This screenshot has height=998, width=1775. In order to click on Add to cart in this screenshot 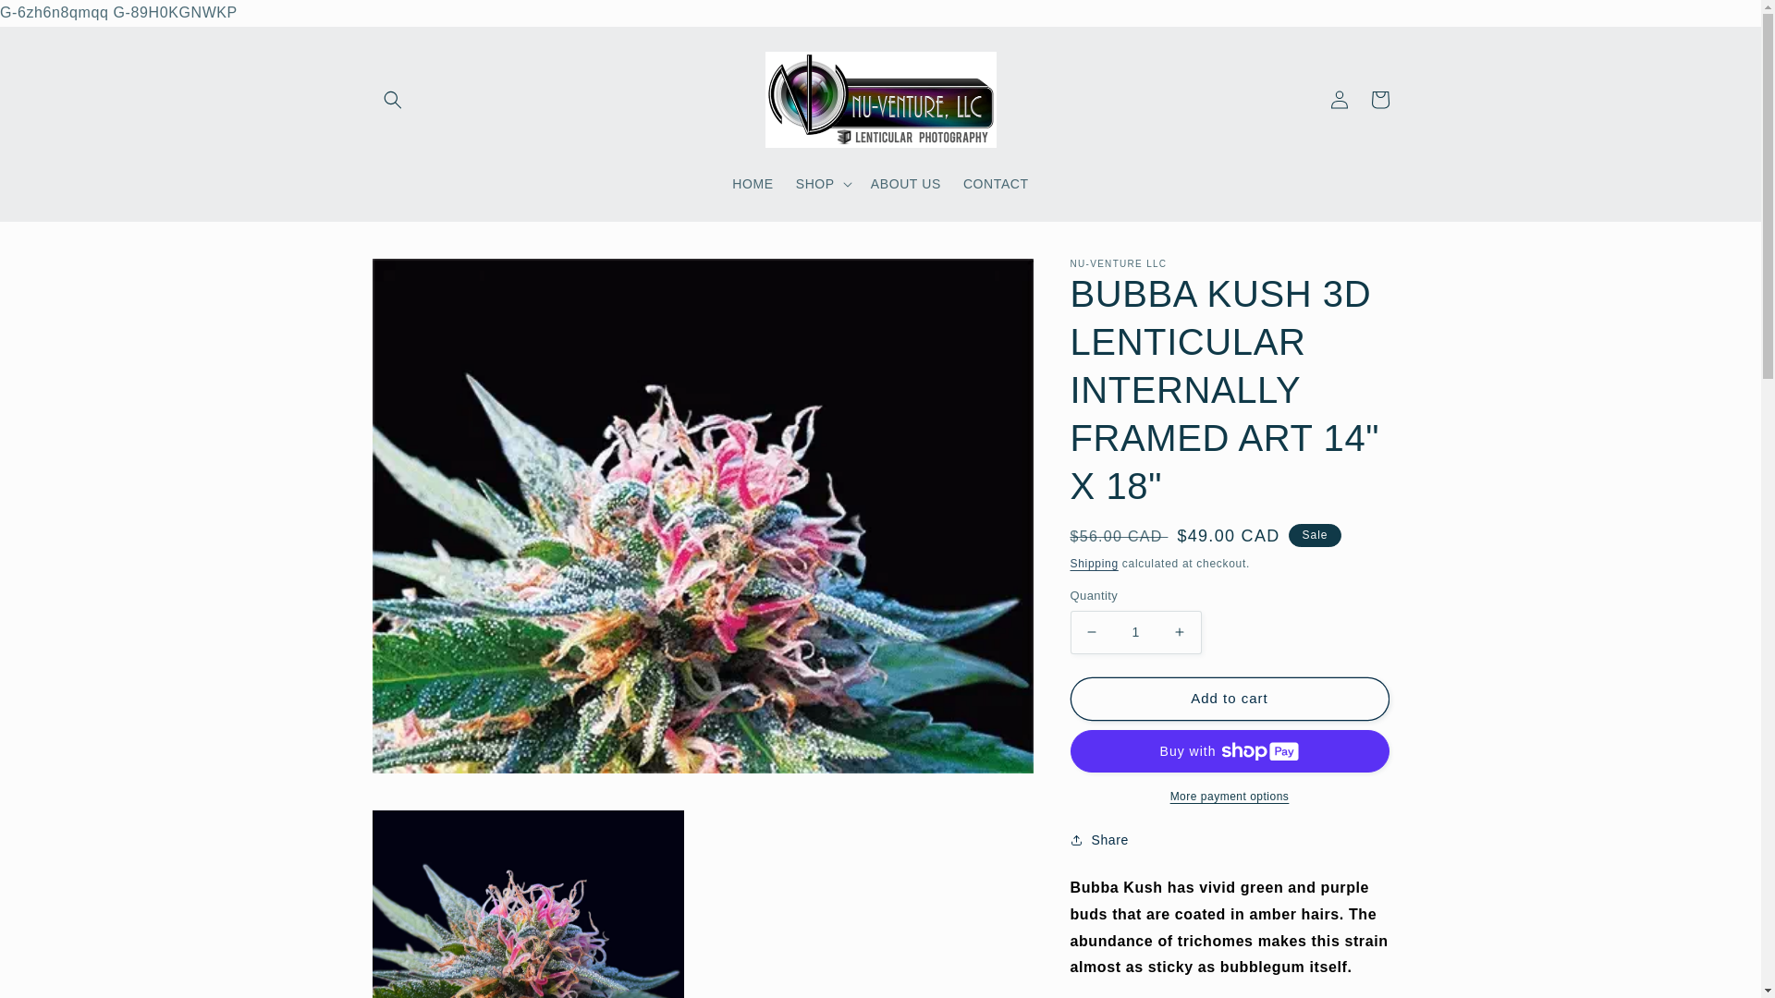, I will do `click(1230, 699)`.